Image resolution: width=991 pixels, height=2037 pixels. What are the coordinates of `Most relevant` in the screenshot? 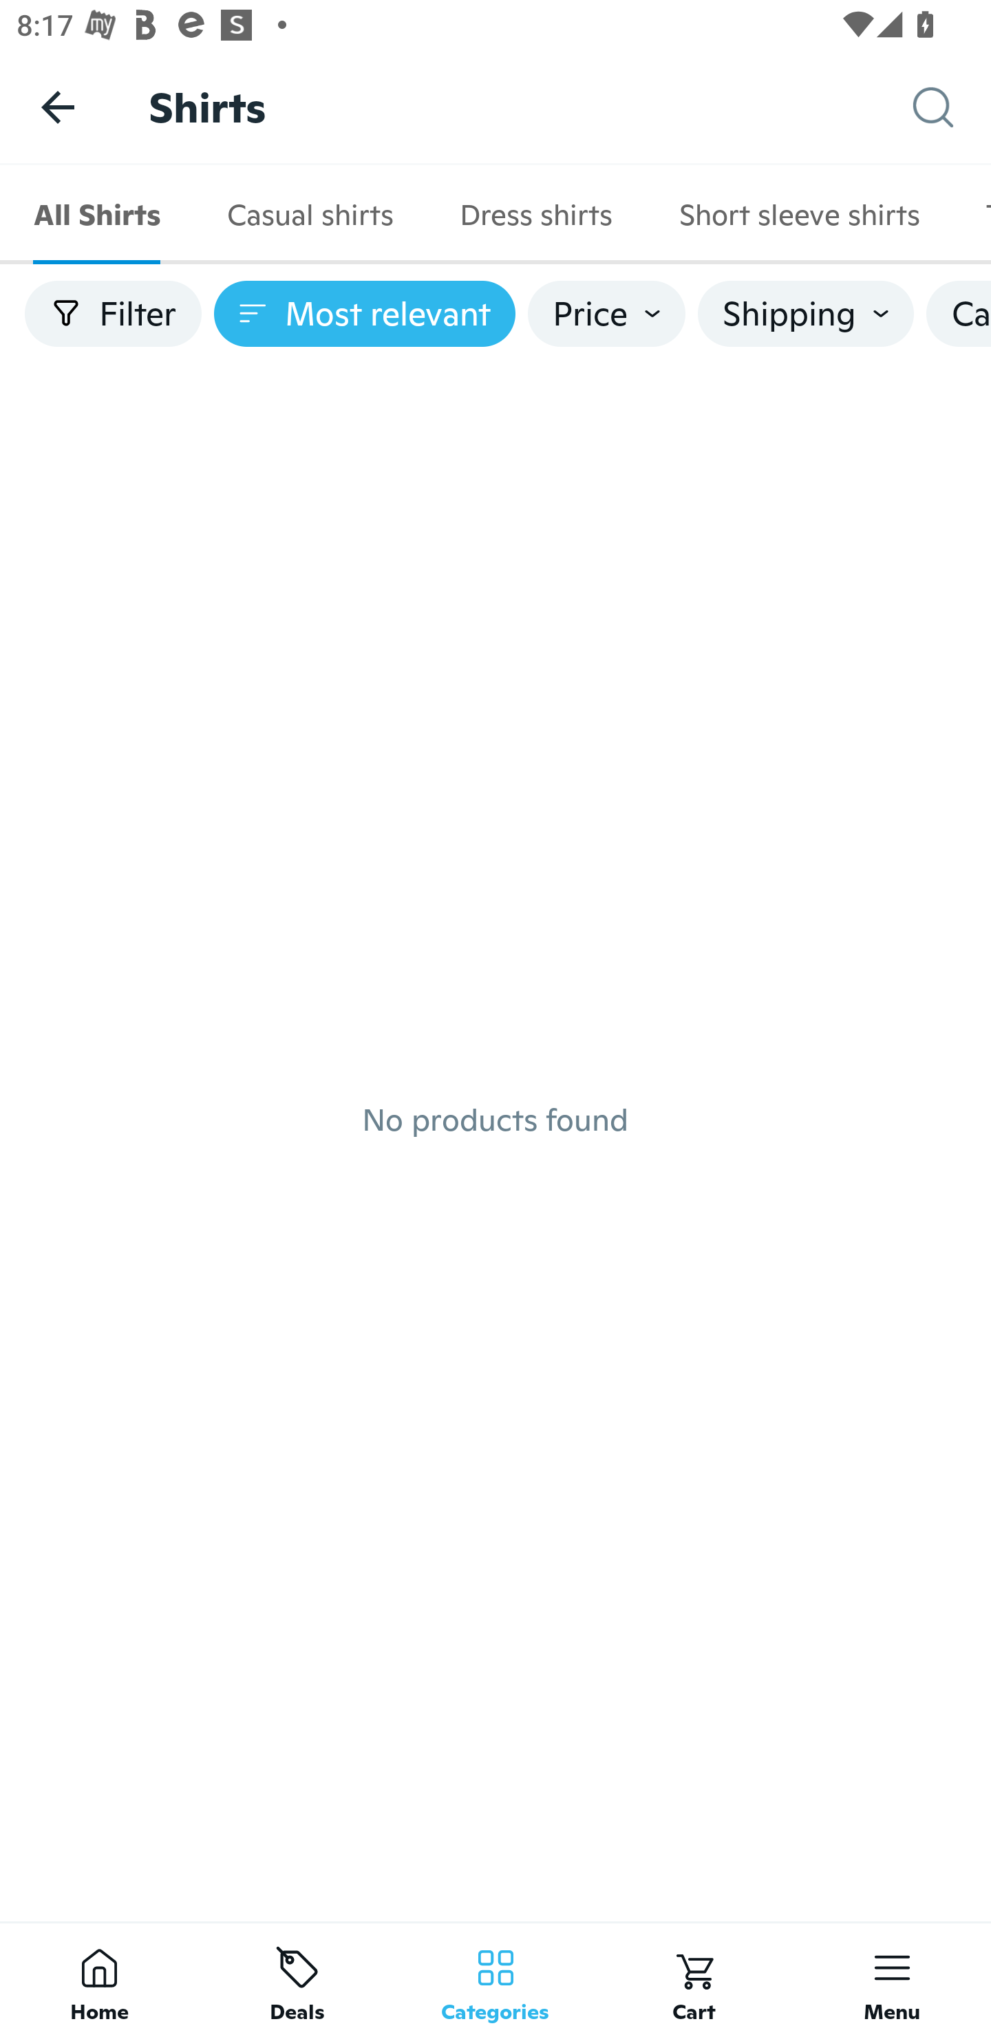 It's located at (365, 314).